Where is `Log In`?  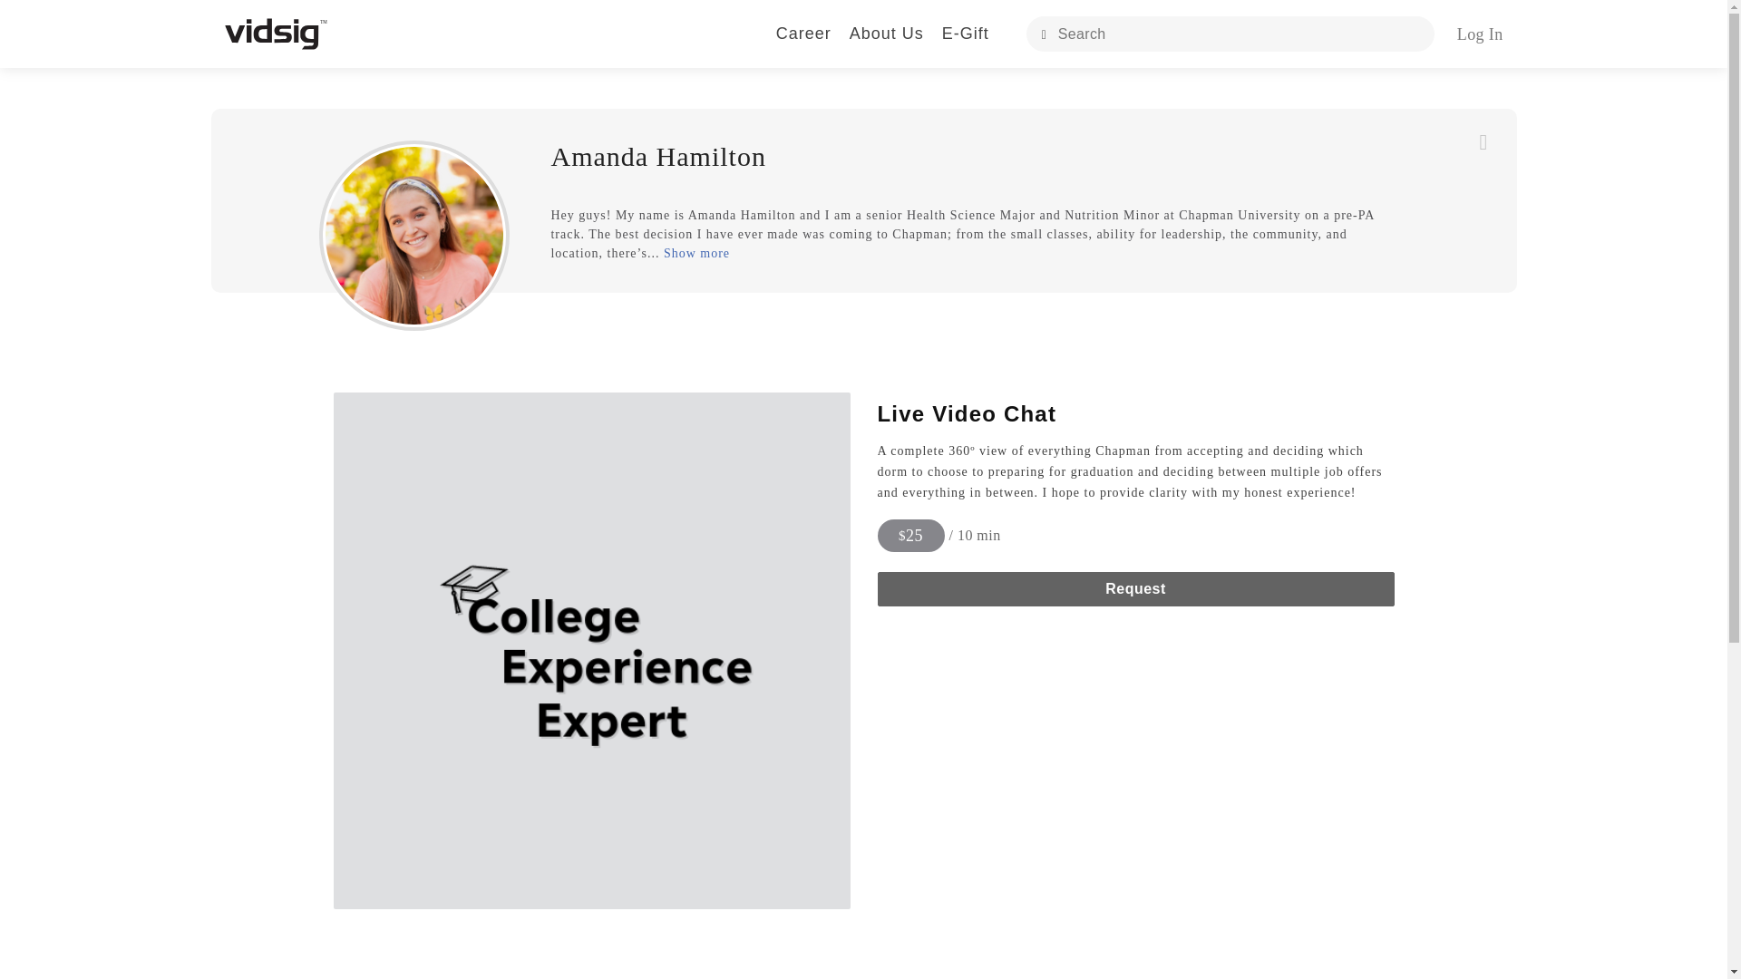 Log In is located at coordinates (1480, 34).